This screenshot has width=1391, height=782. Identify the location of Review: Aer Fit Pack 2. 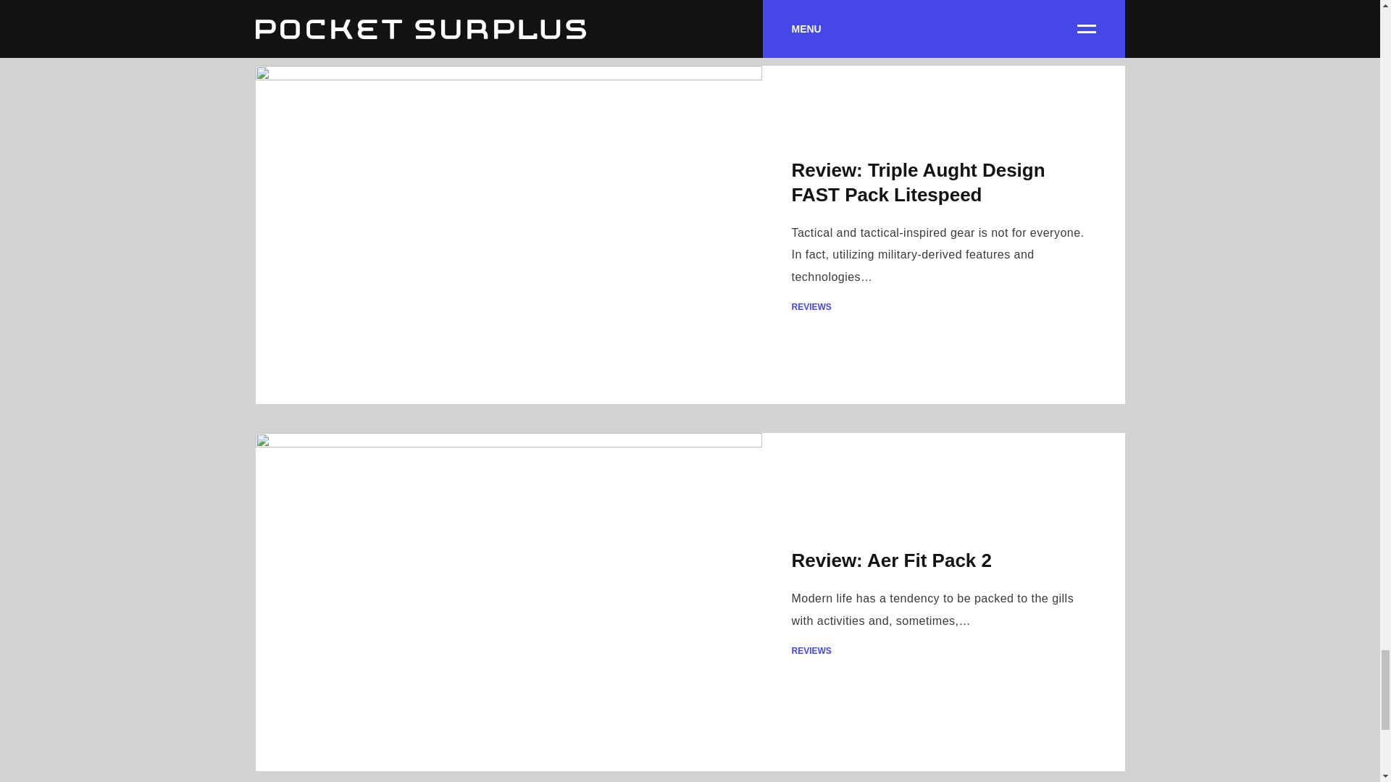
(891, 560).